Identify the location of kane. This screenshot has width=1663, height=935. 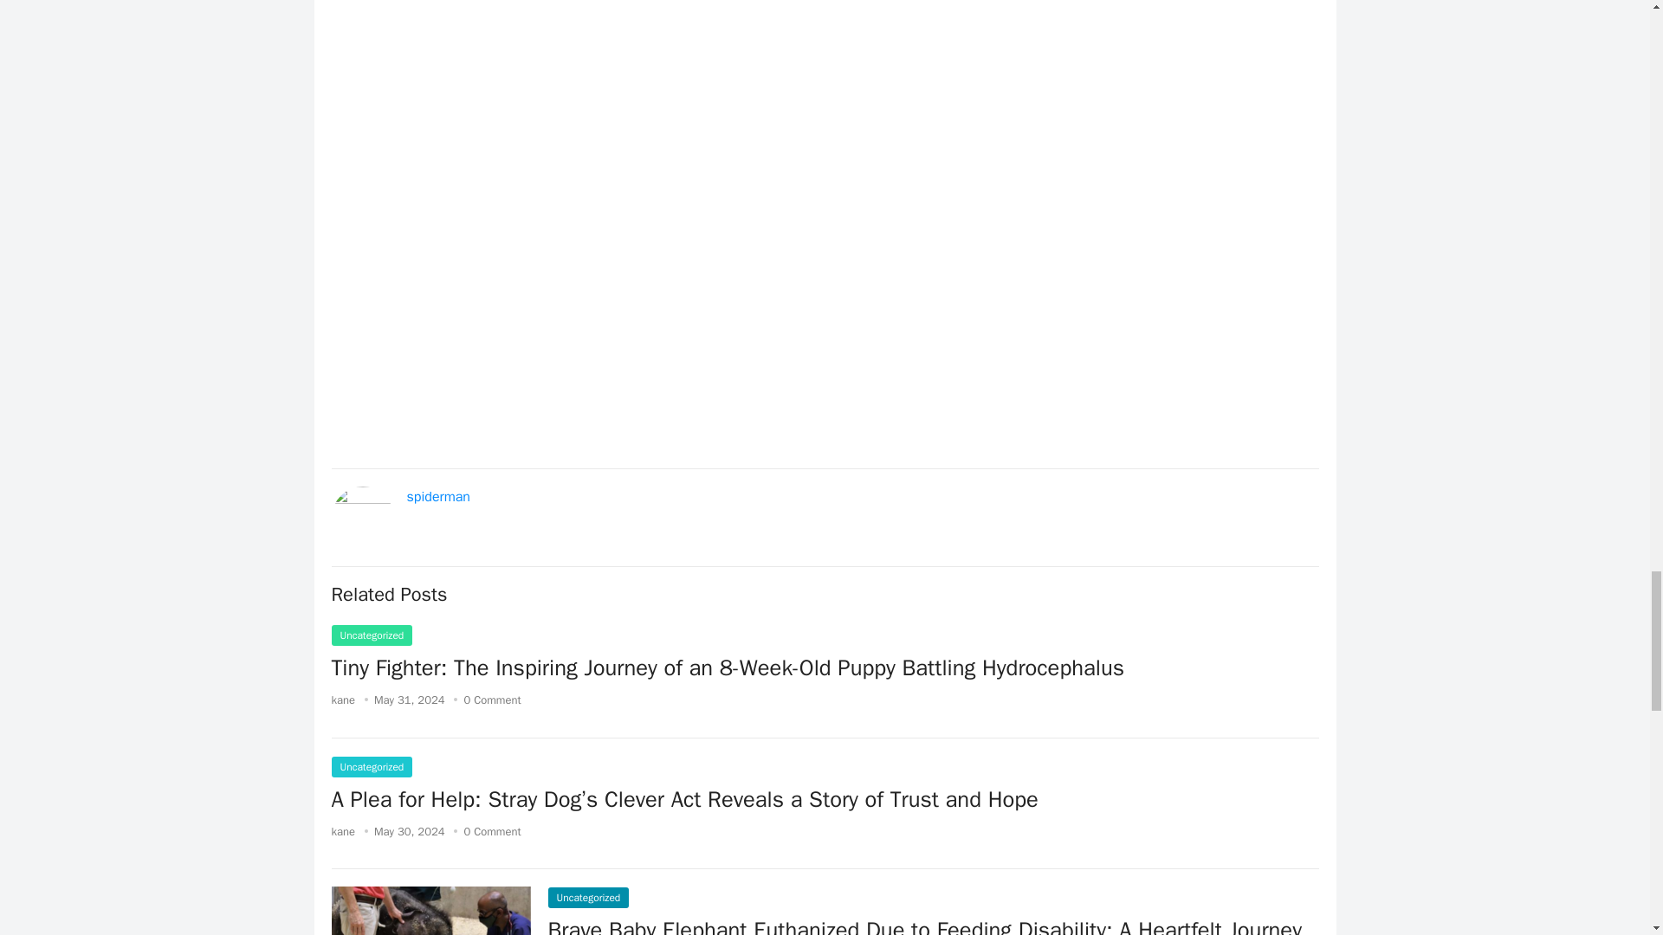
(343, 831).